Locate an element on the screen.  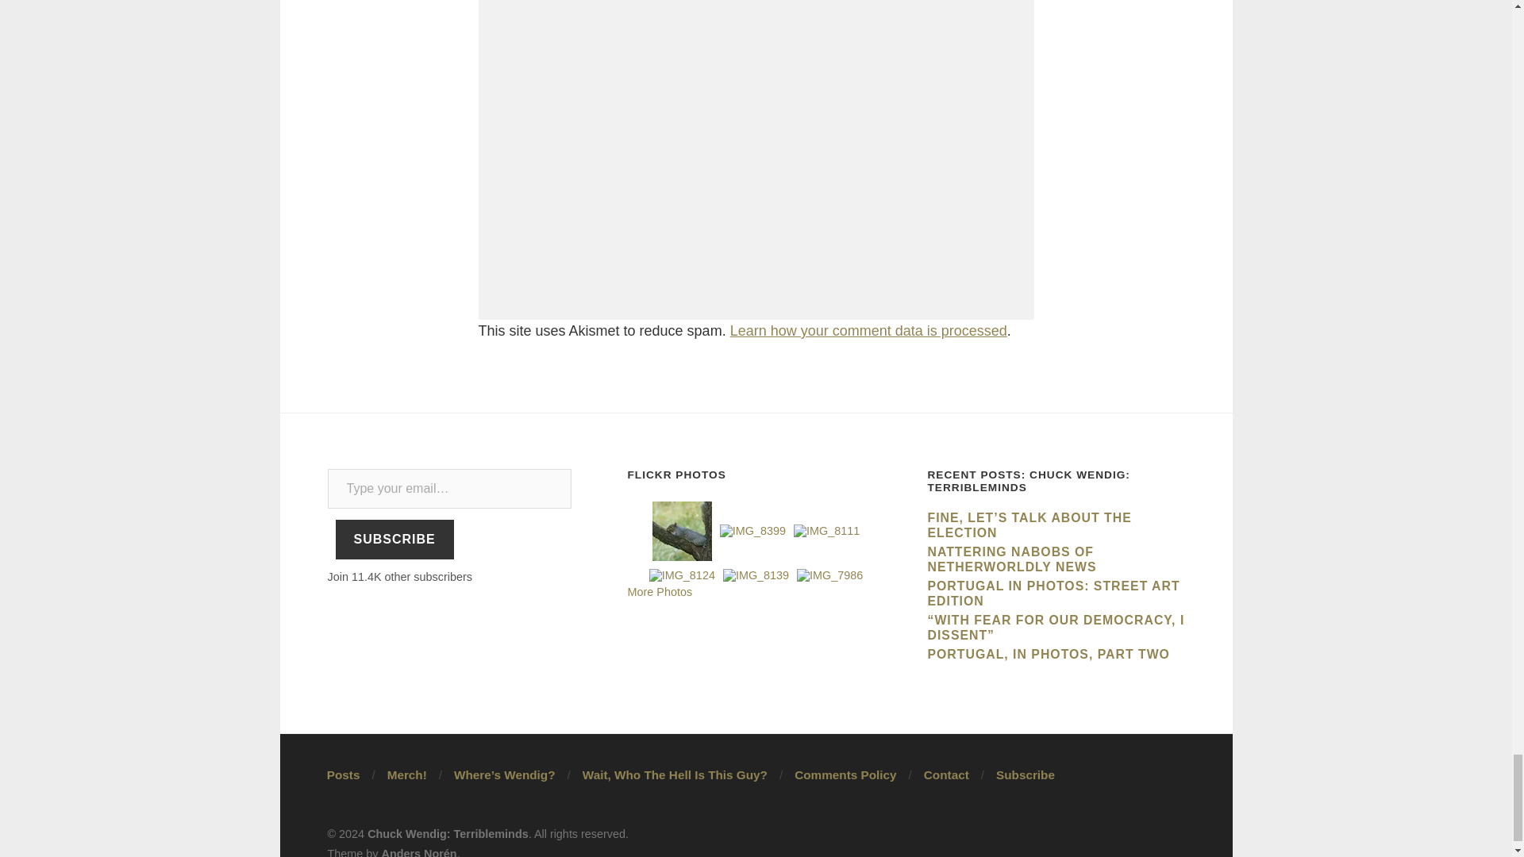
Please fill in this field. is located at coordinates (449, 489).